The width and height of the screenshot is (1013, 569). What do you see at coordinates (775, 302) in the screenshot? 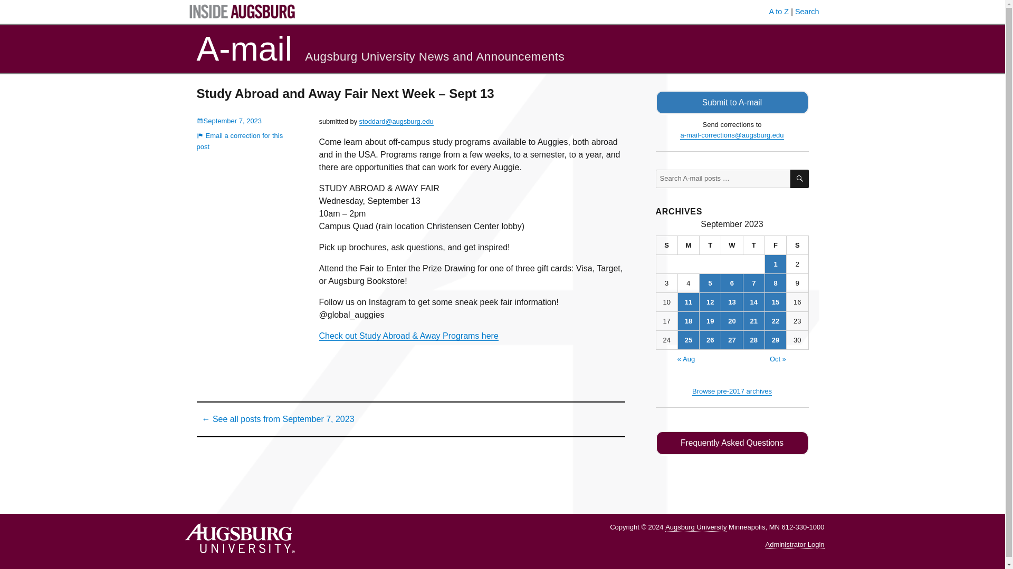
I see `15` at bounding box center [775, 302].